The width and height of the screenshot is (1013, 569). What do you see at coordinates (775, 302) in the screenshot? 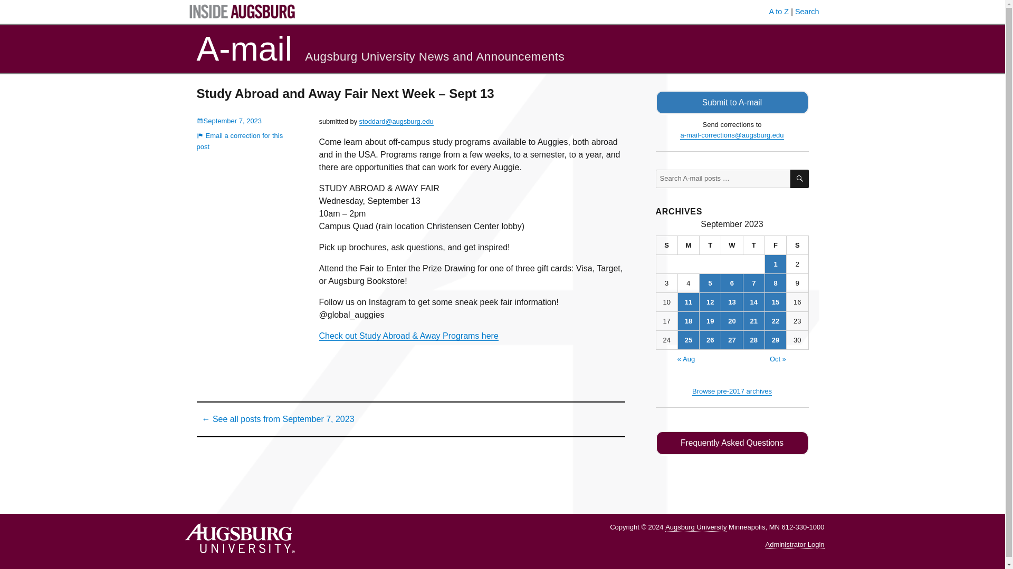
I see `15` at bounding box center [775, 302].